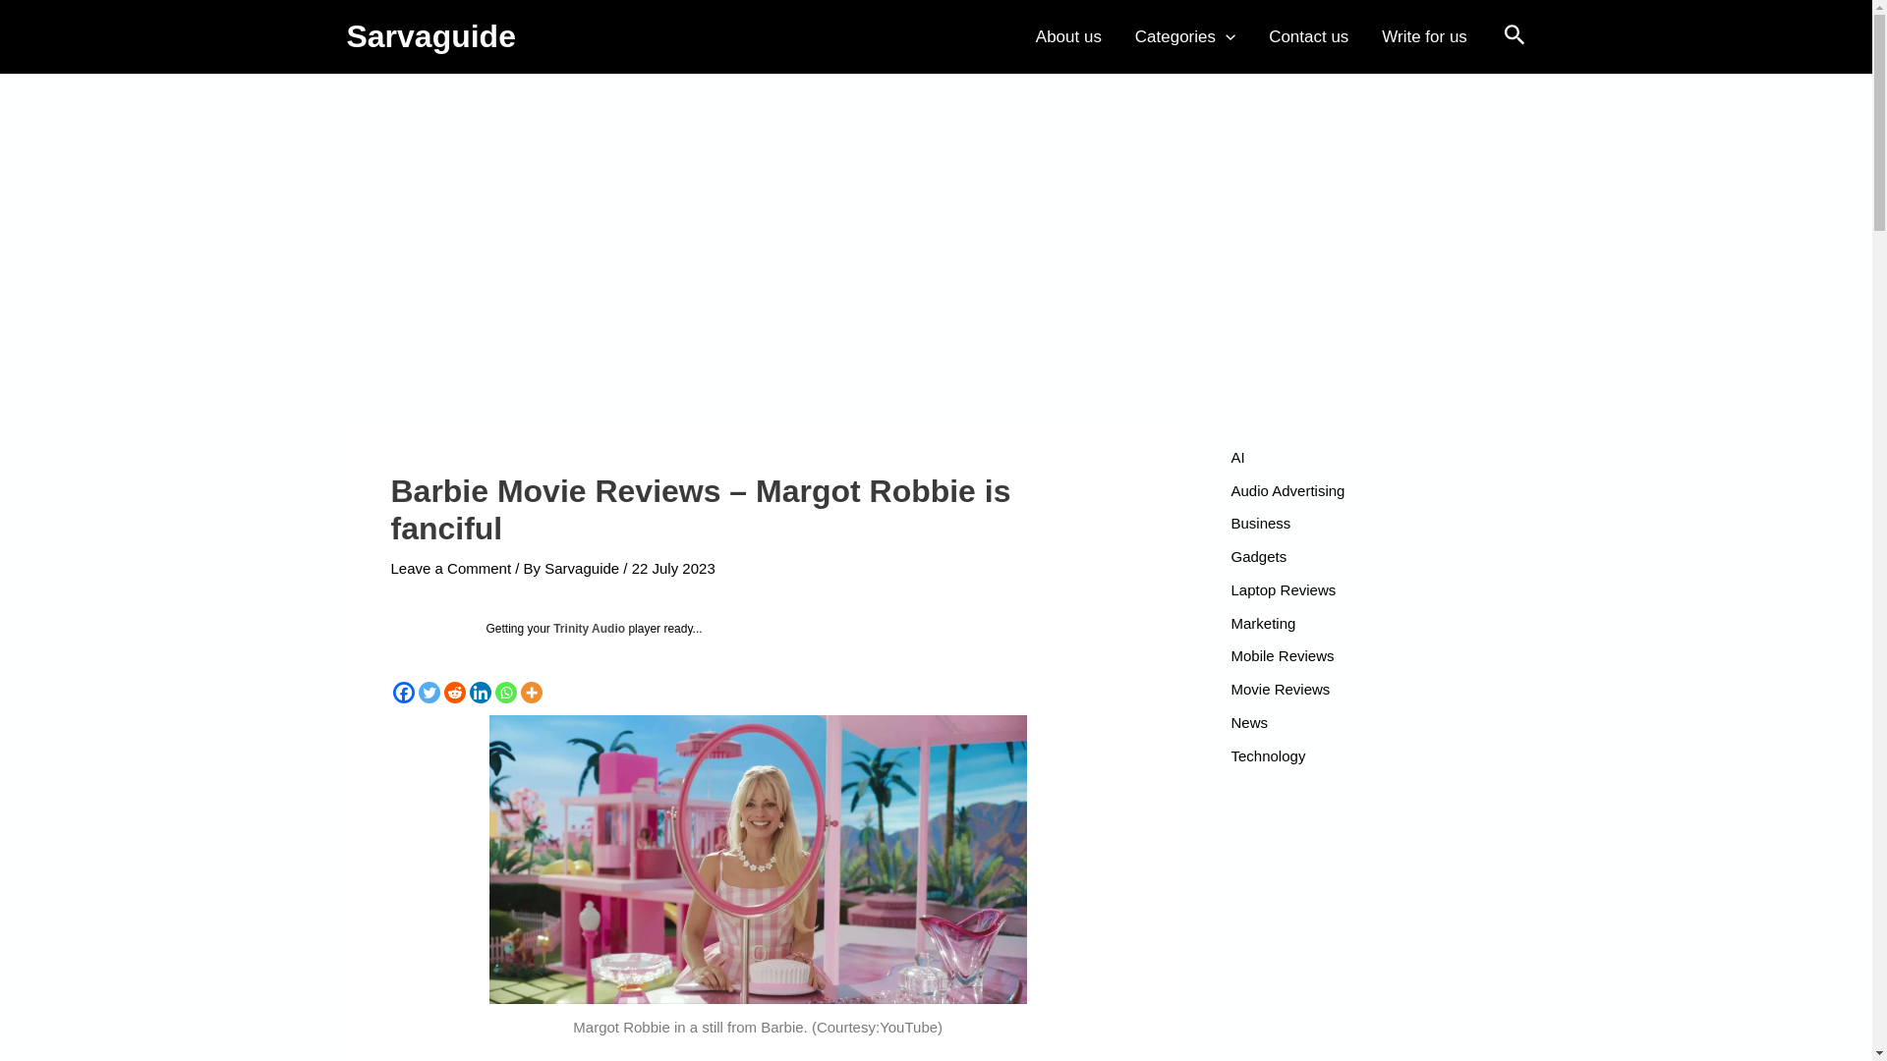 The height and width of the screenshot is (1061, 1887). What do you see at coordinates (1068, 36) in the screenshot?
I see `About us` at bounding box center [1068, 36].